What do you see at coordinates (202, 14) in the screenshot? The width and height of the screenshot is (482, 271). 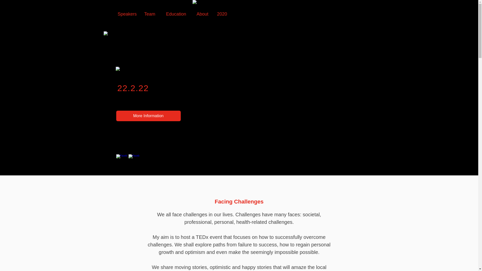 I see `About` at bounding box center [202, 14].